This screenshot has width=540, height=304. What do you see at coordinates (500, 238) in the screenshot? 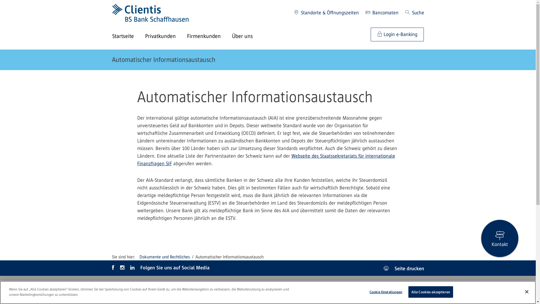
I see `Kontakt` at bounding box center [500, 238].